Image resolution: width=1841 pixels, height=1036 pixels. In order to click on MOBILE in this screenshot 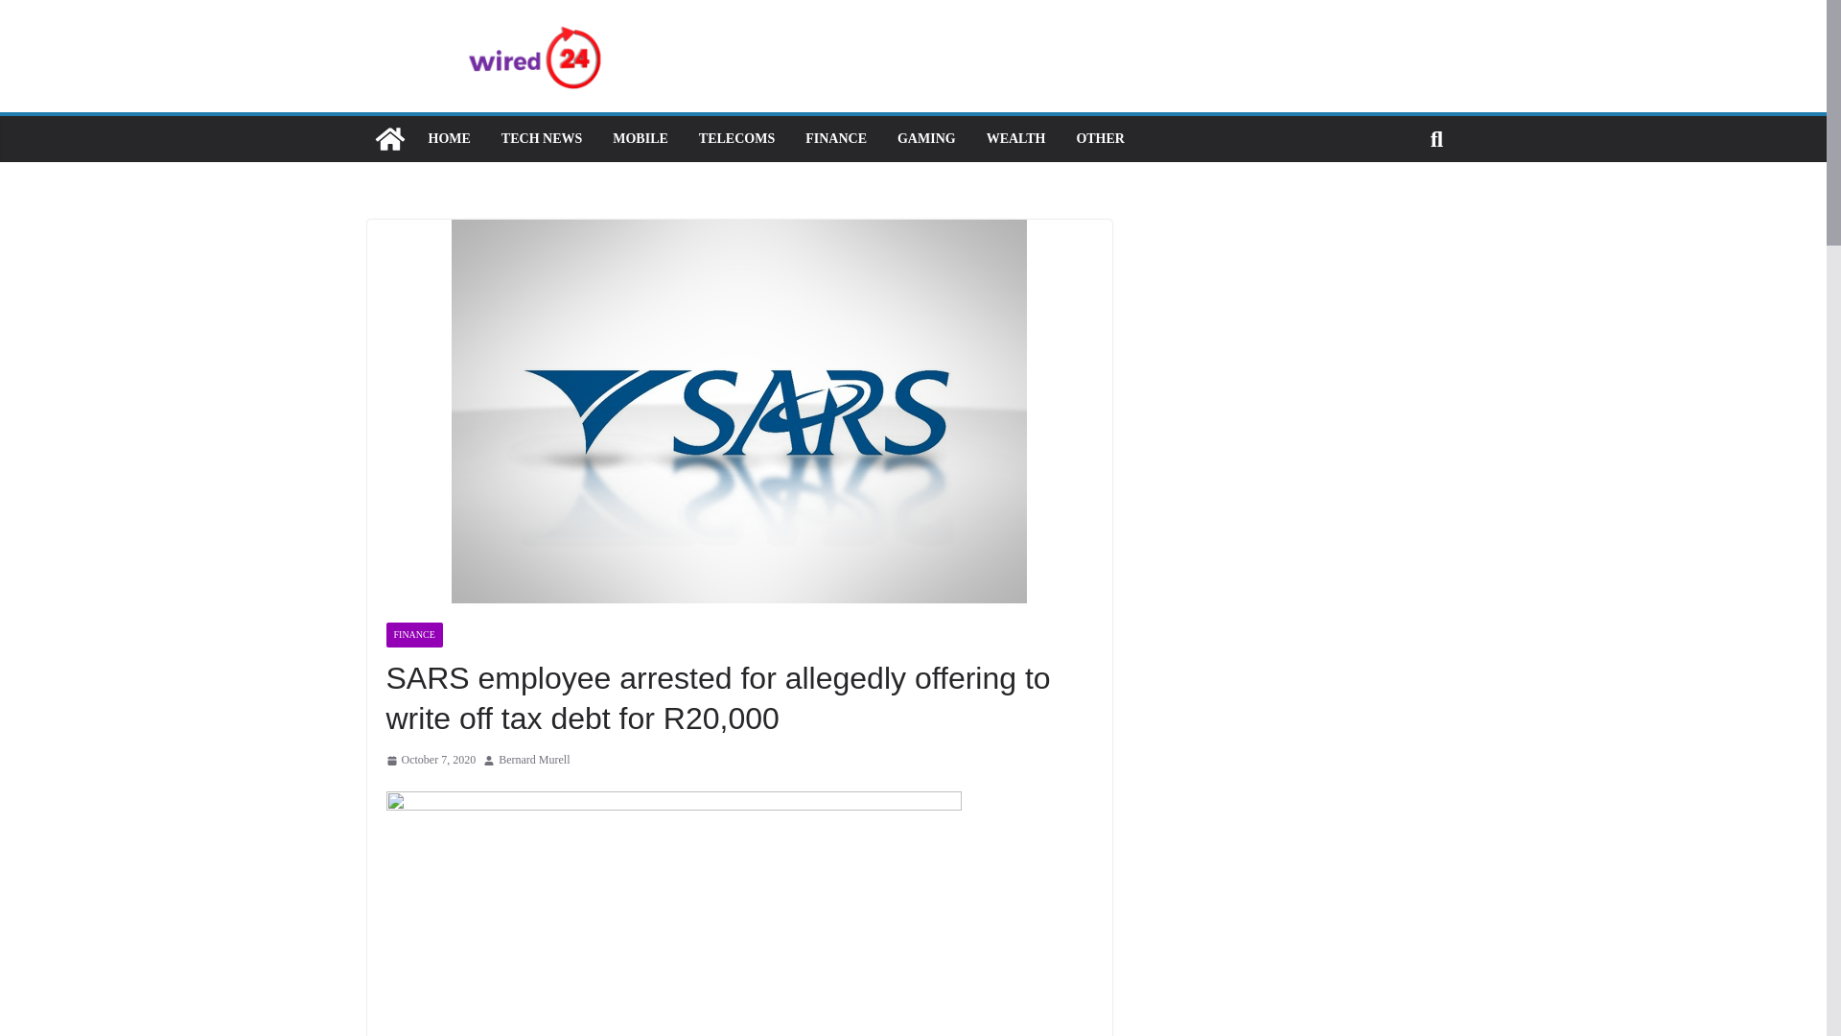, I will do `click(641, 138)`.